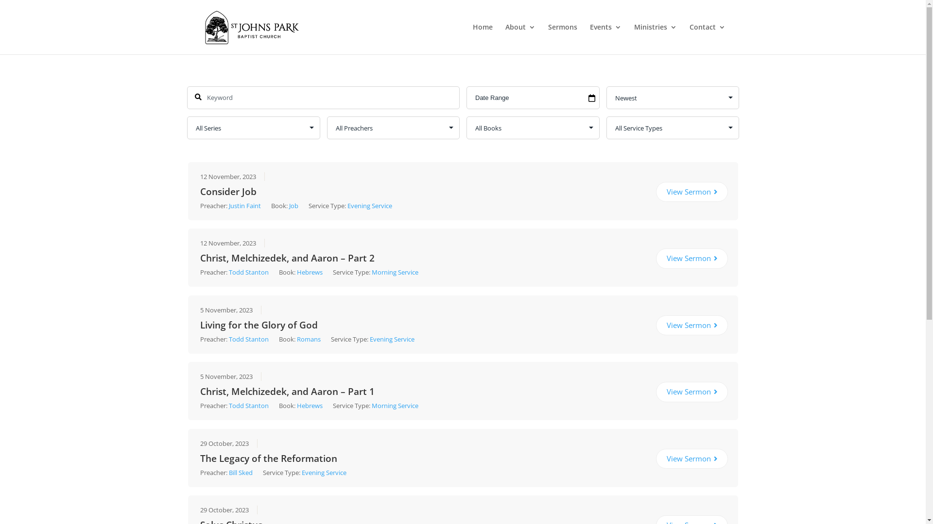 The image size is (933, 524). What do you see at coordinates (692, 192) in the screenshot?
I see `View Sermon` at bounding box center [692, 192].